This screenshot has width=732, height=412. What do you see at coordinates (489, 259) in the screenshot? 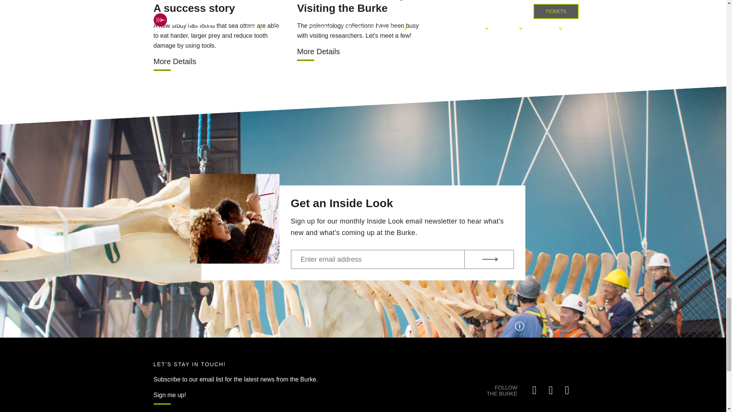
I see `submit` at bounding box center [489, 259].